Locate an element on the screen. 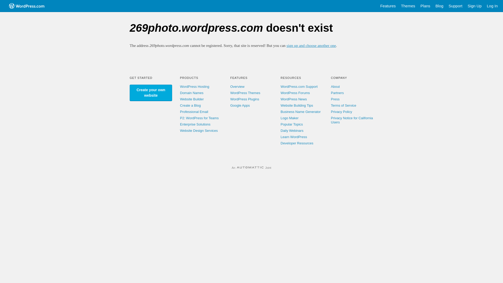 Image resolution: width=503 pixels, height=283 pixels. Website Building Tips is located at coordinates (297, 105).